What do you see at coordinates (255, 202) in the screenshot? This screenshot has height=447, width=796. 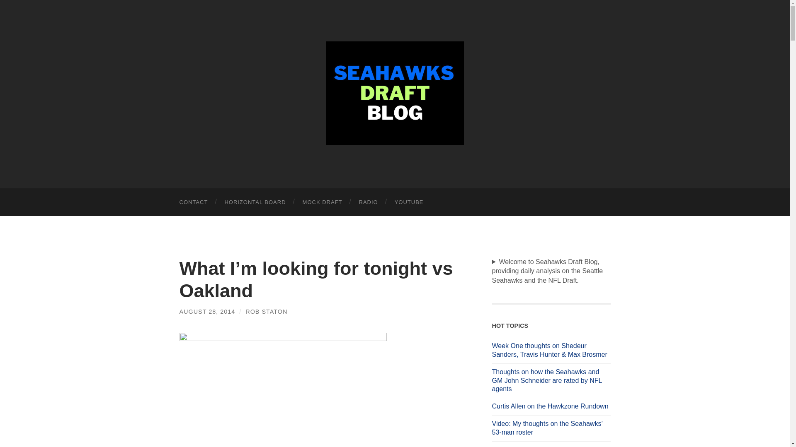 I see `HORIZONTAL BOARD` at bounding box center [255, 202].